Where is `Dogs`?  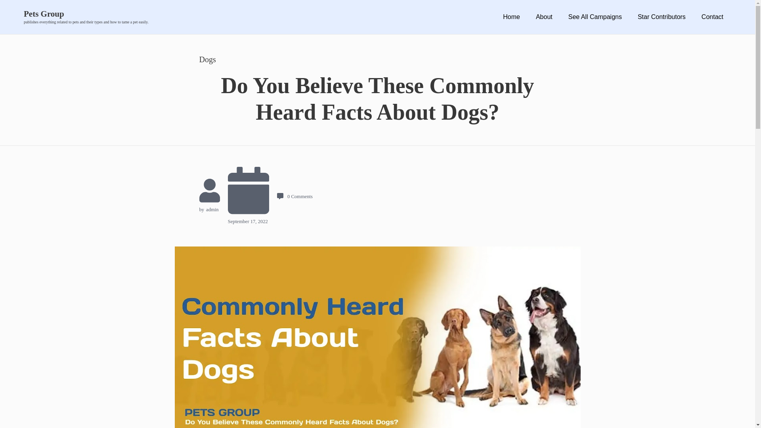
Dogs is located at coordinates (207, 59).